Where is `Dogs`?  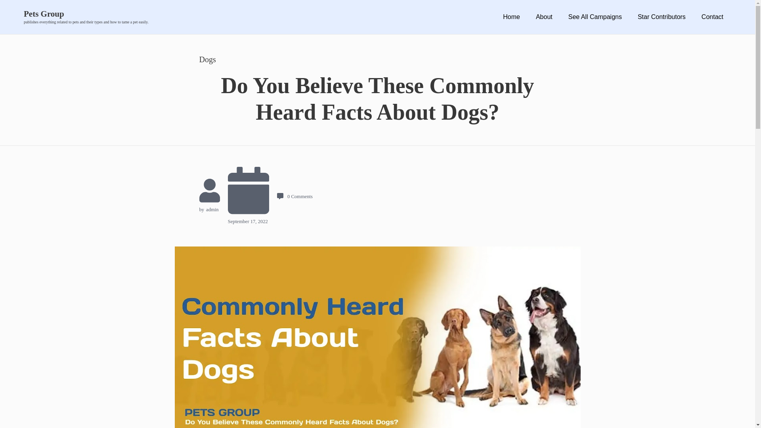
Dogs is located at coordinates (207, 59).